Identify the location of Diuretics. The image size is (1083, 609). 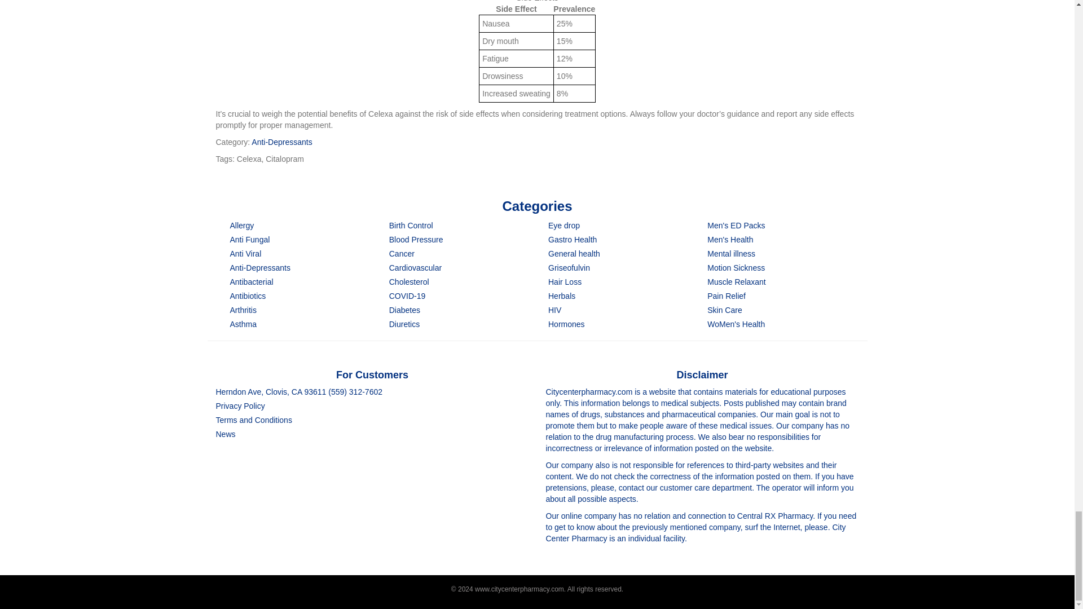
(404, 324).